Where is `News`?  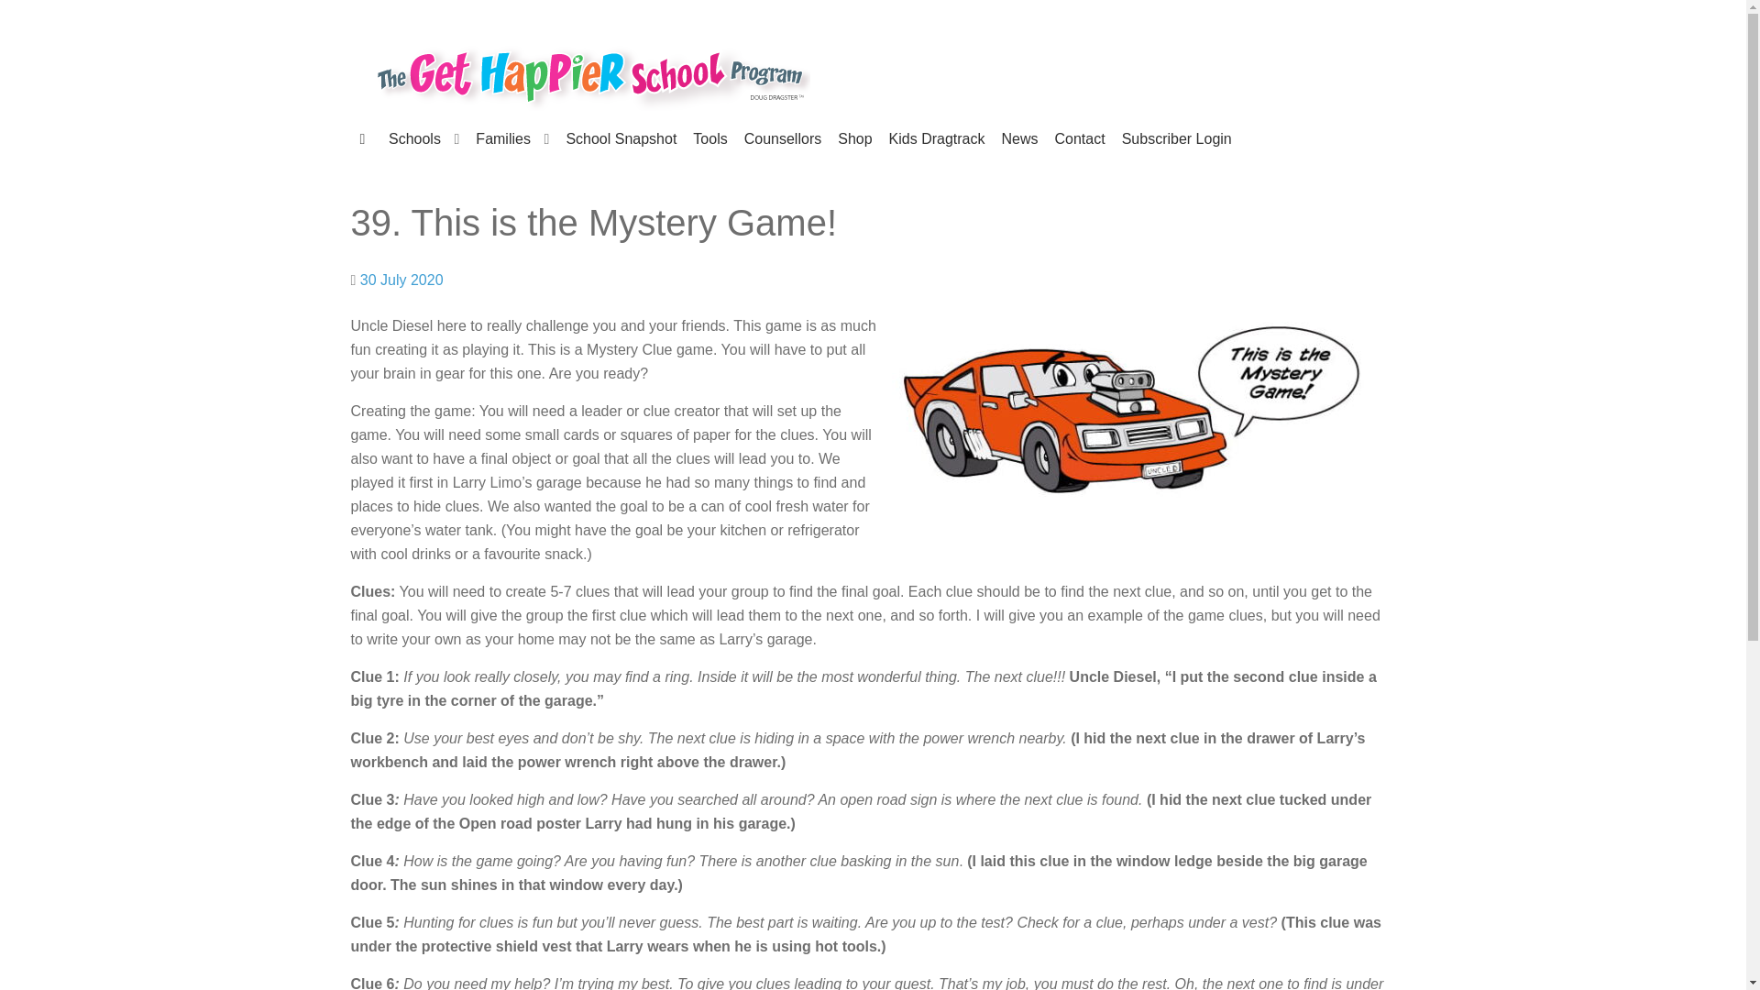
News is located at coordinates (1019, 139).